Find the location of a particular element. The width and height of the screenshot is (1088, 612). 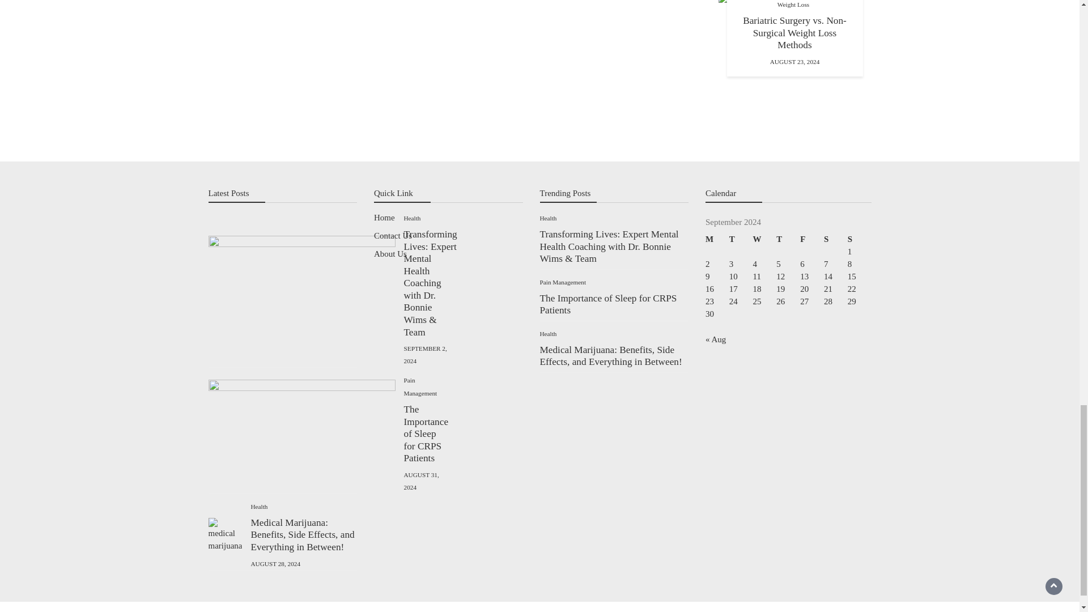

Tuesday is located at coordinates (741, 239).